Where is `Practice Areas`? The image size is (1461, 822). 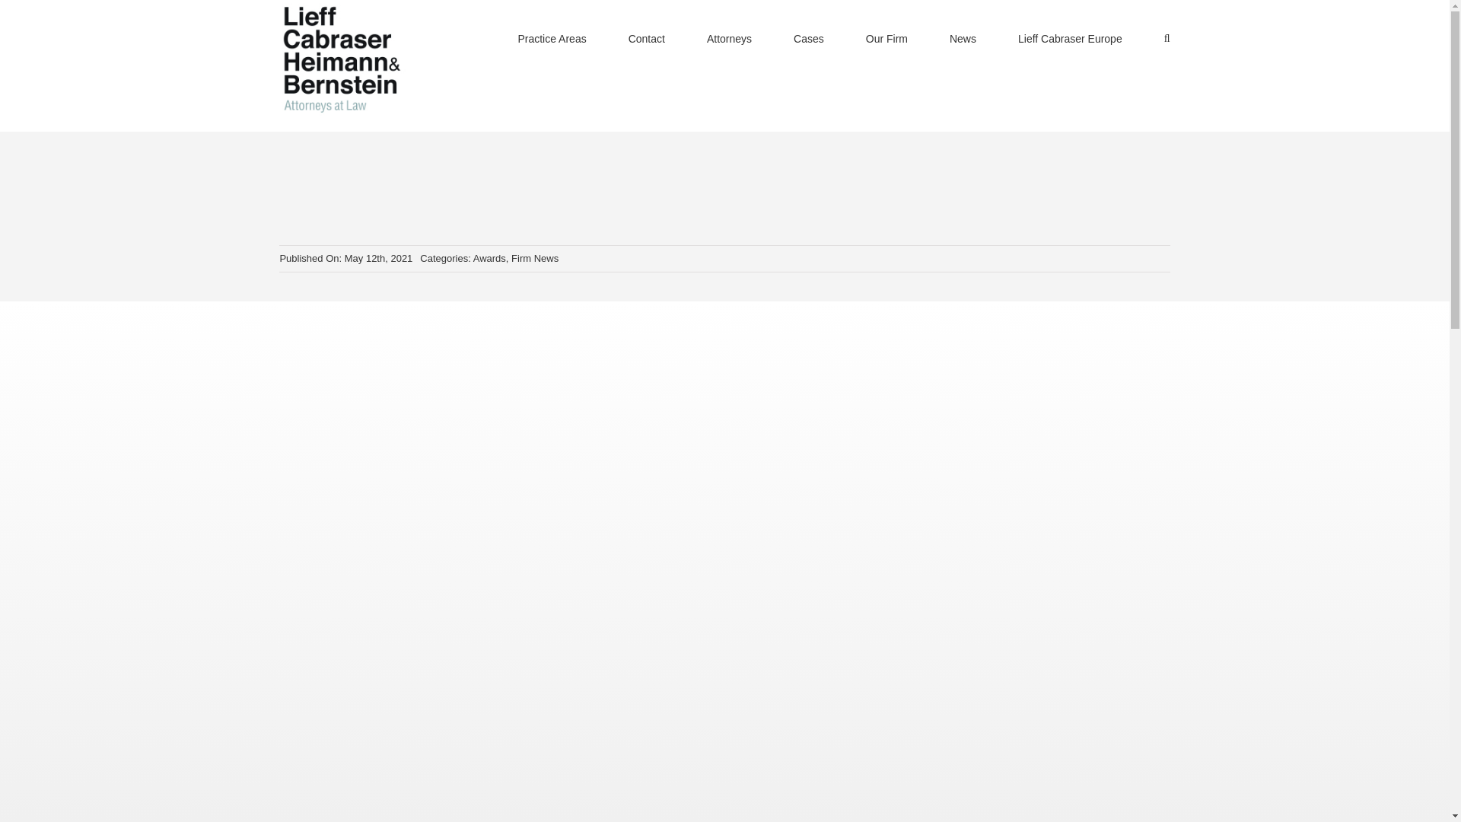
Practice Areas is located at coordinates (551, 38).